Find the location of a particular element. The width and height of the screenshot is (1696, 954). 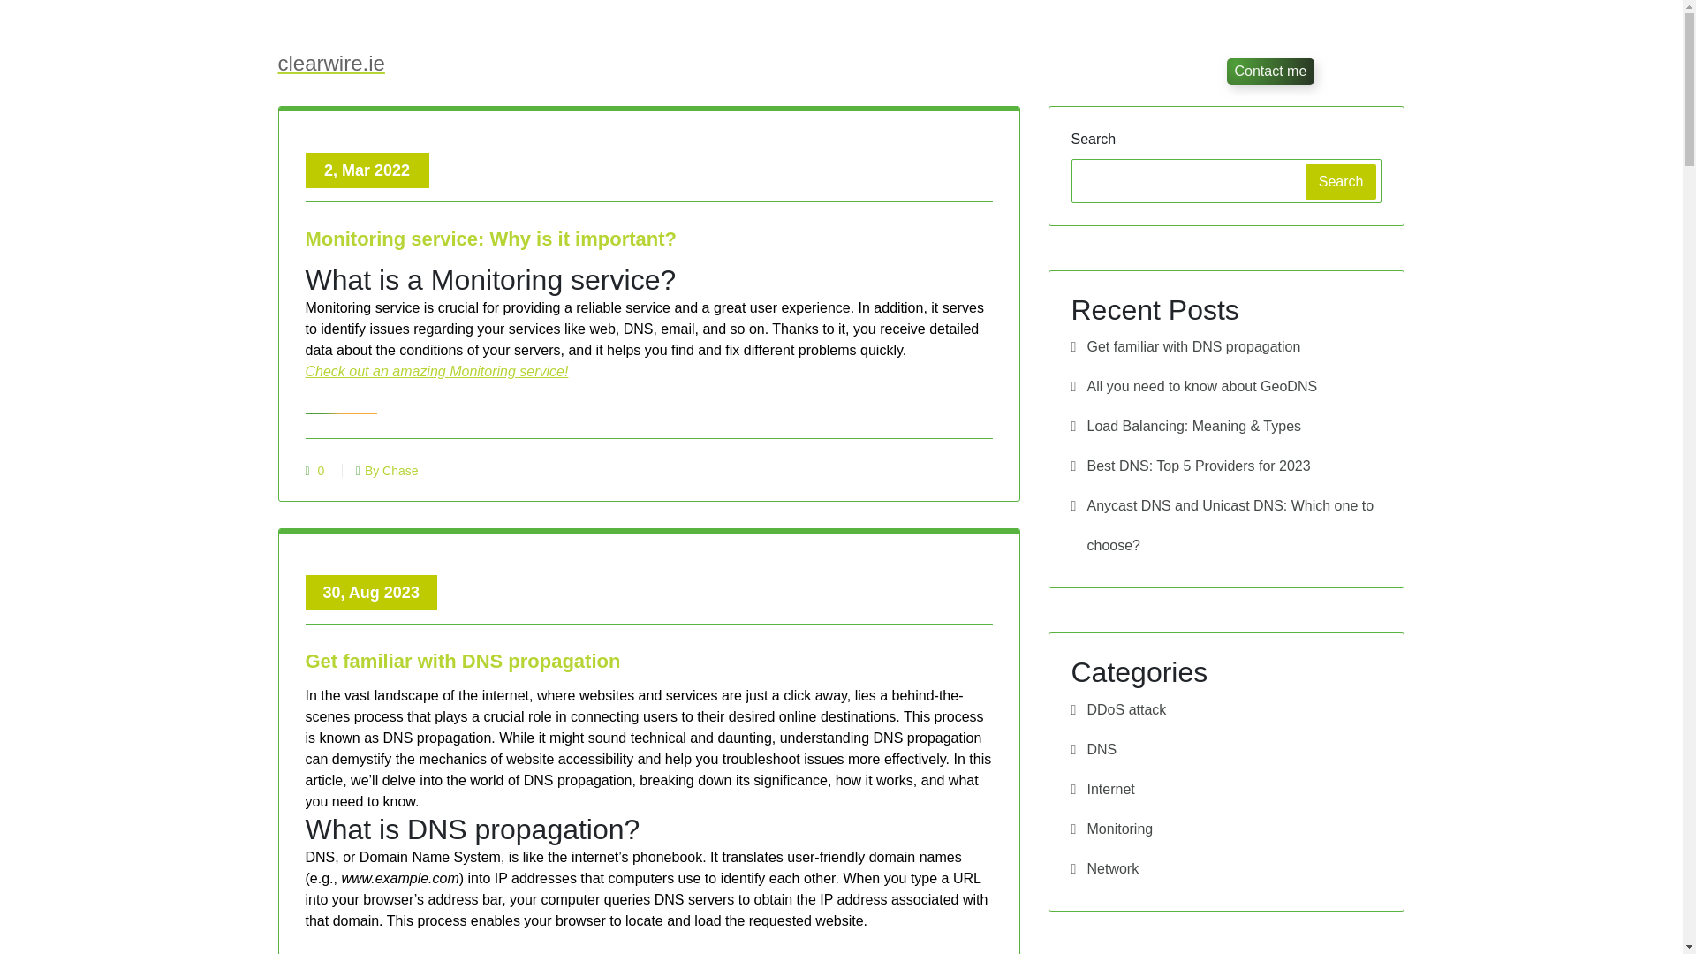

Get familiar with DNS propagation is located at coordinates (648, 664).